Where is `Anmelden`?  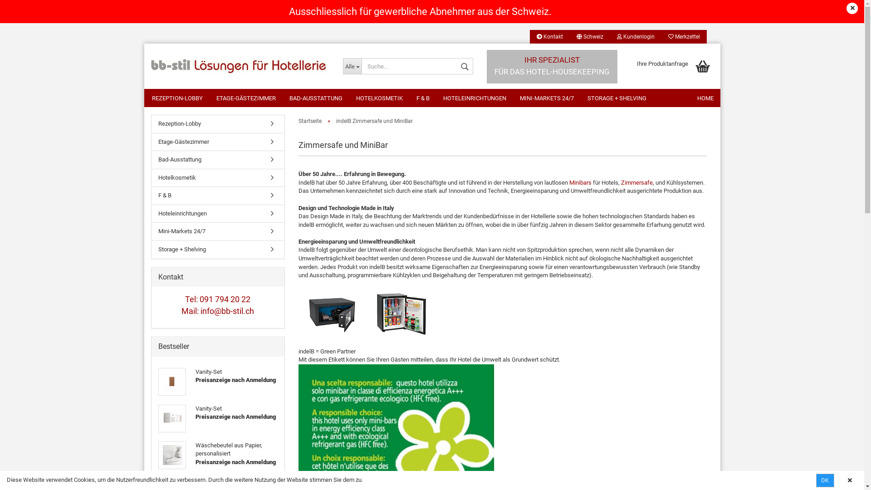 Anmelden is located at coordinates (586, 141).